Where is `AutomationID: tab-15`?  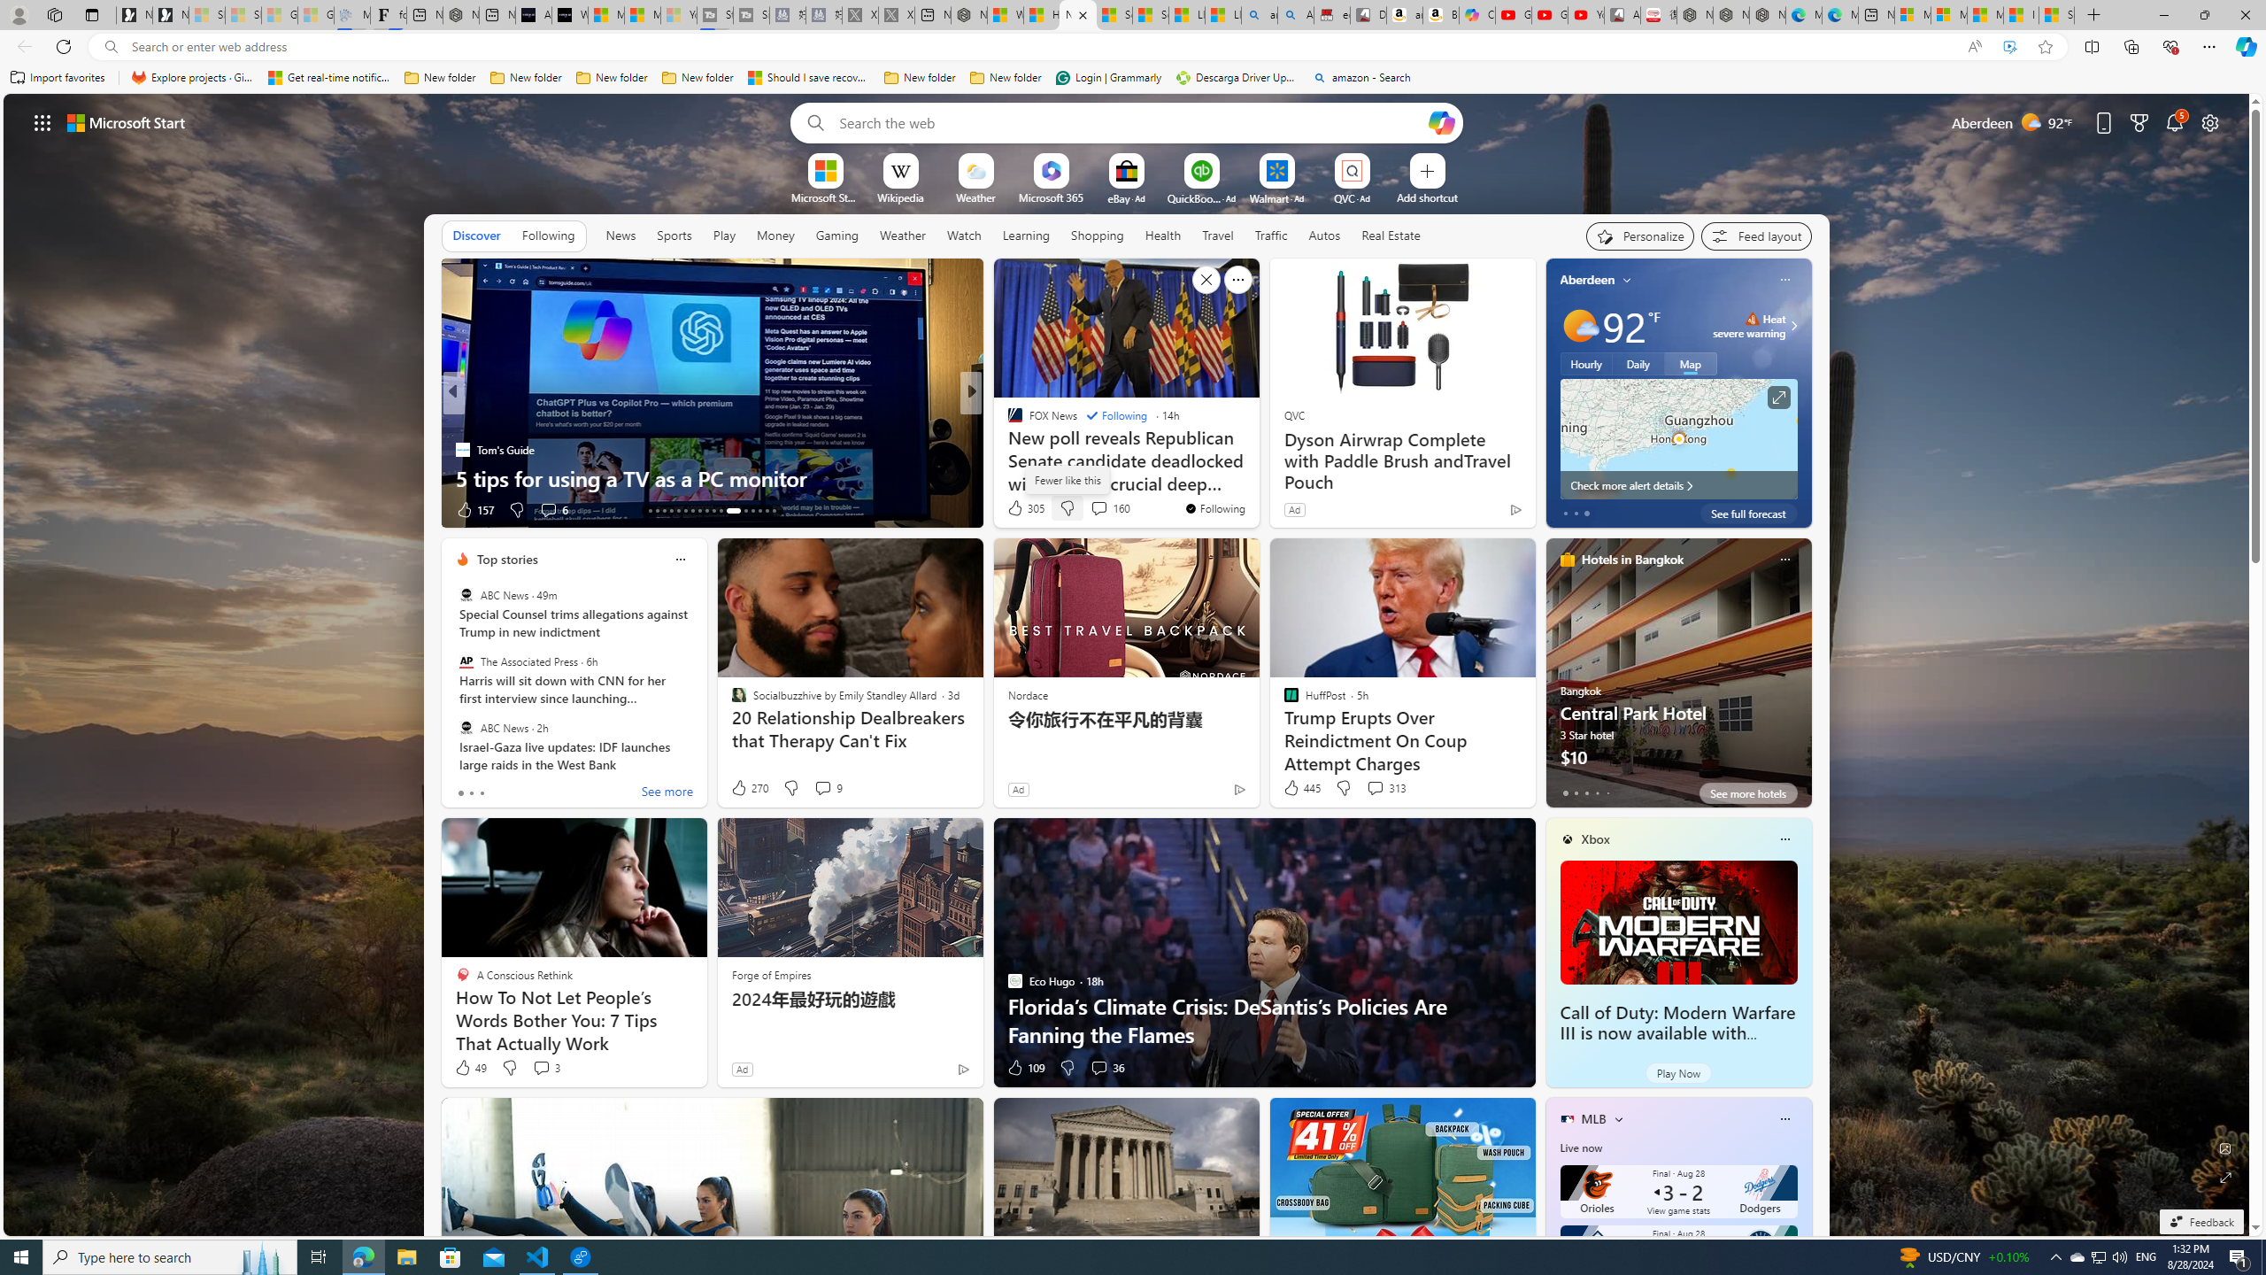 AutomationID: tab-15 is located at coordinates (664, 511).